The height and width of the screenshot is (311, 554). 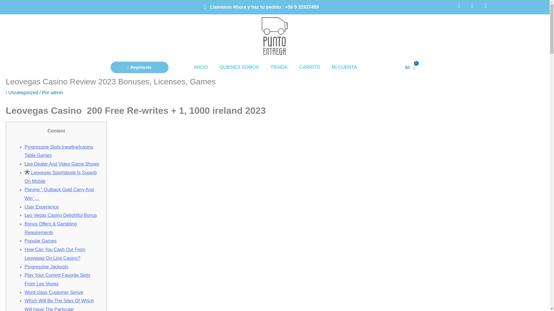 What do you see at coordinates (57, 279) in the screenshot?
I see `Play Your Current Favorite Slots From Leo Vegas` at bounding box center [57, 279].